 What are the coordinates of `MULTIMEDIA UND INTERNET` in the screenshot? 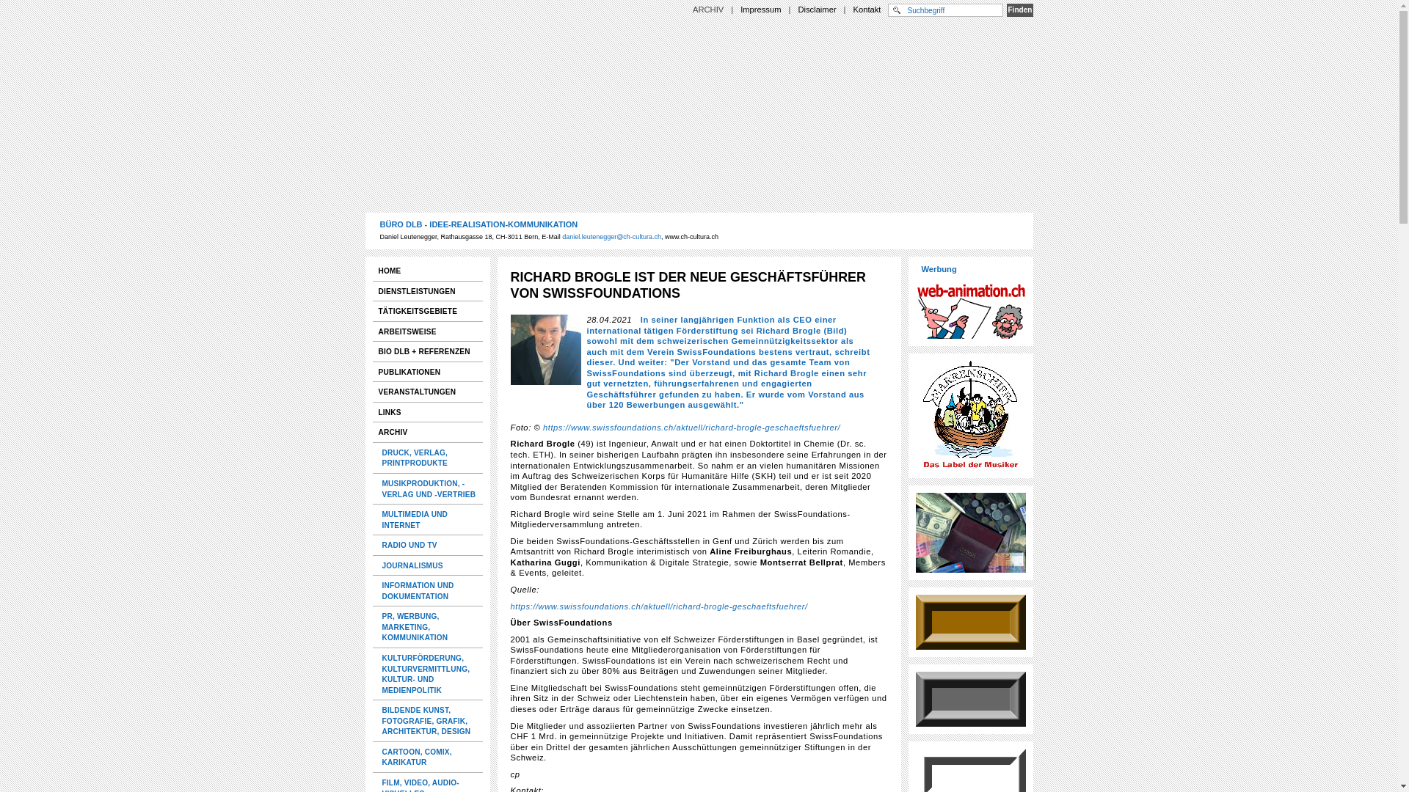 It's located at (429, 519).